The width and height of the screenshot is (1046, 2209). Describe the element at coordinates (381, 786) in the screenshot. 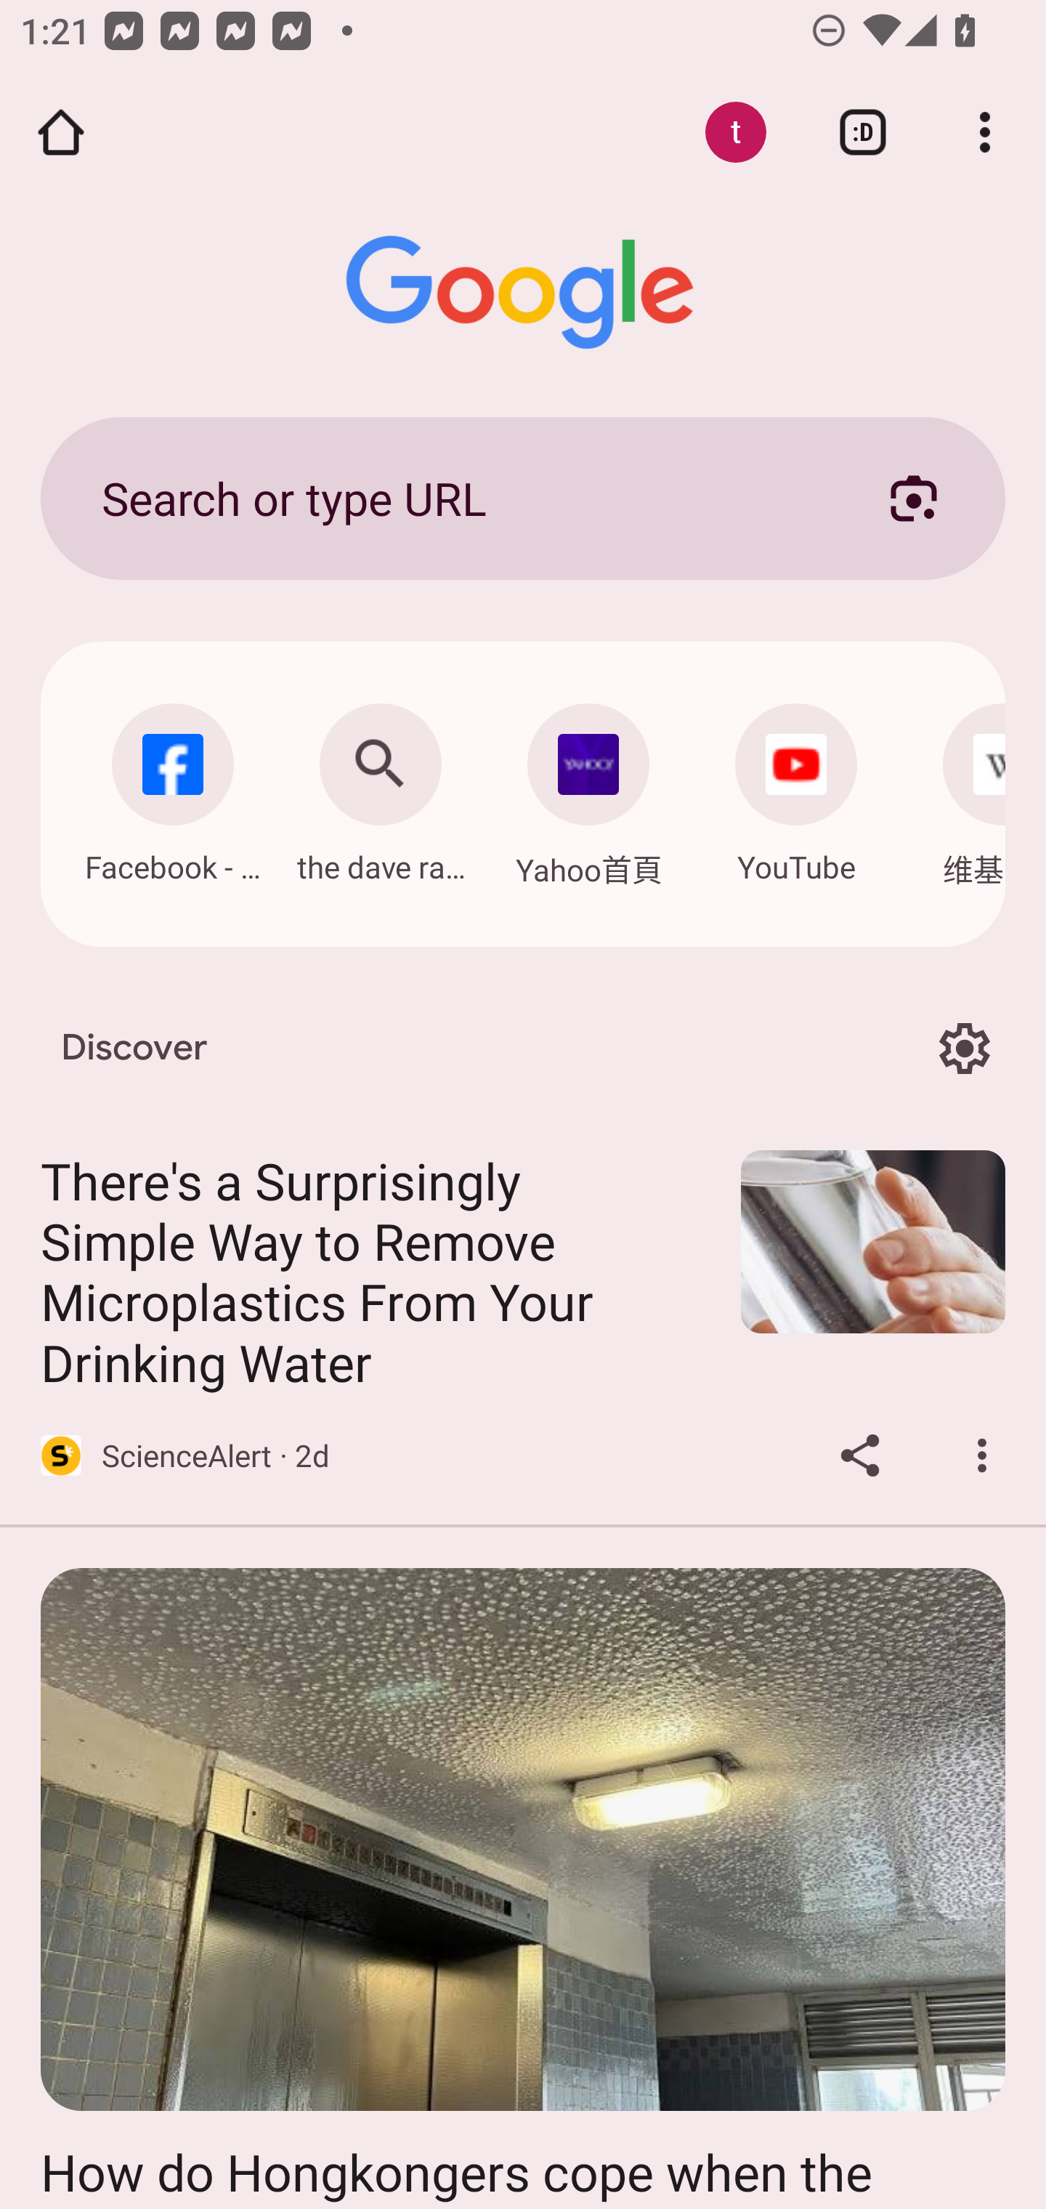

I see `Search: the dave ramsey show the dave ramsey show` at that location.